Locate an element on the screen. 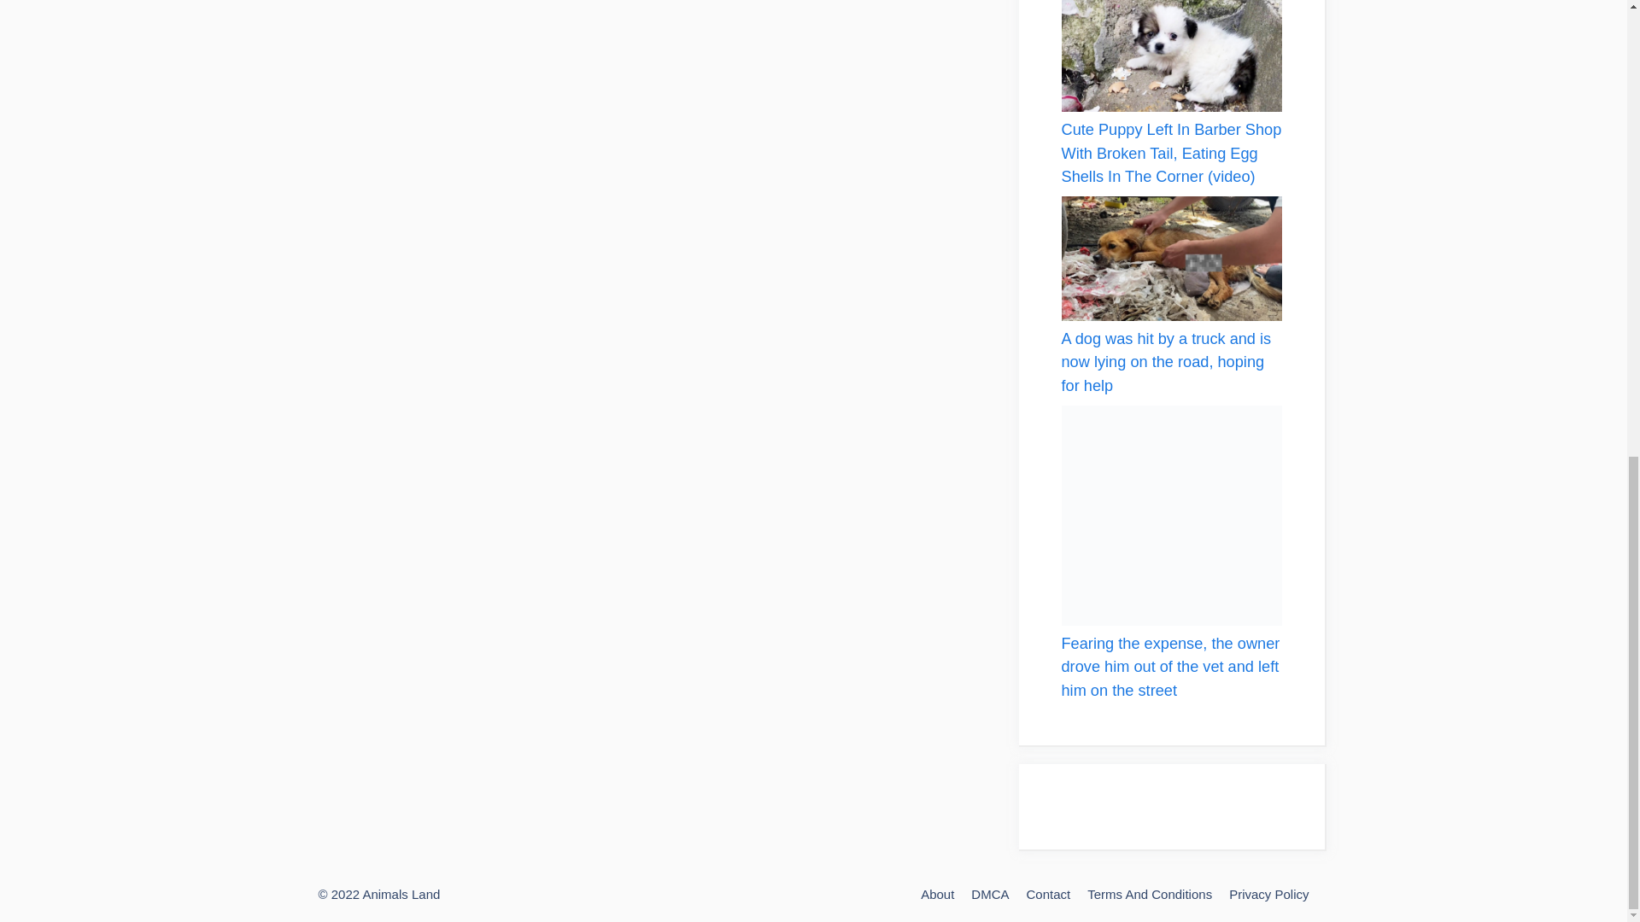 This screenshot has width=1640, height=922. Contact is located at coordinates (1048, 894).